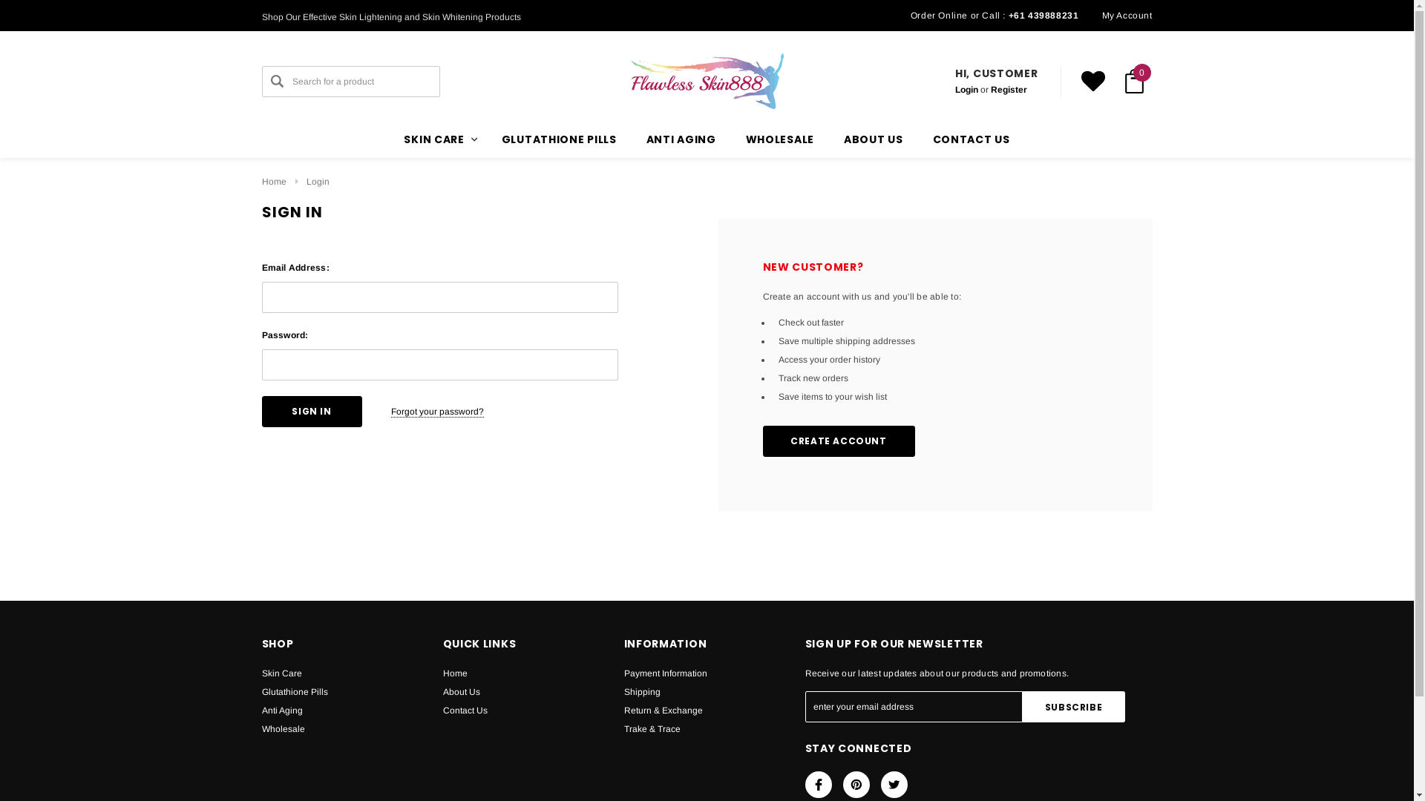 The height and width of the screenshot is (801, 1425). Describe the element at coordinates (665, 673) in the screenshot. I see `Payment Information` at that location.